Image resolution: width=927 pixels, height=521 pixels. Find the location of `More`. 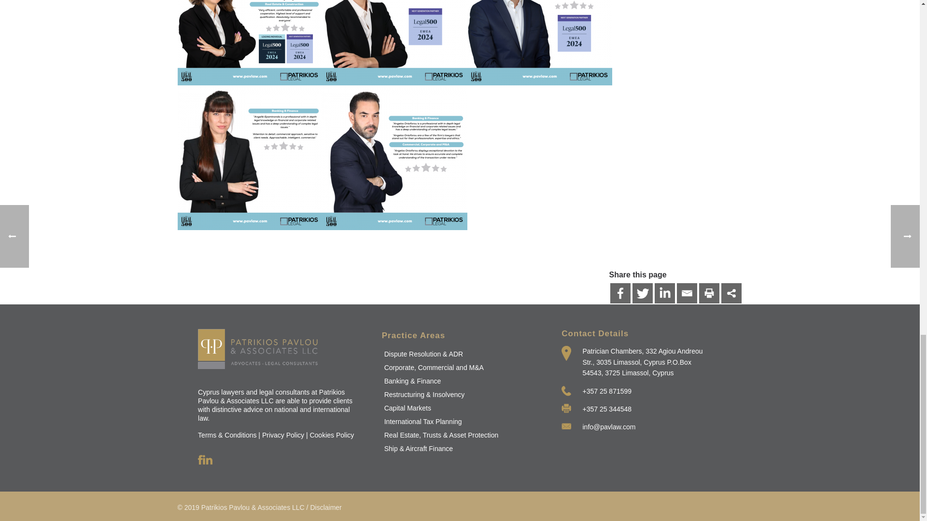

More is located at coordinates (731, 293).